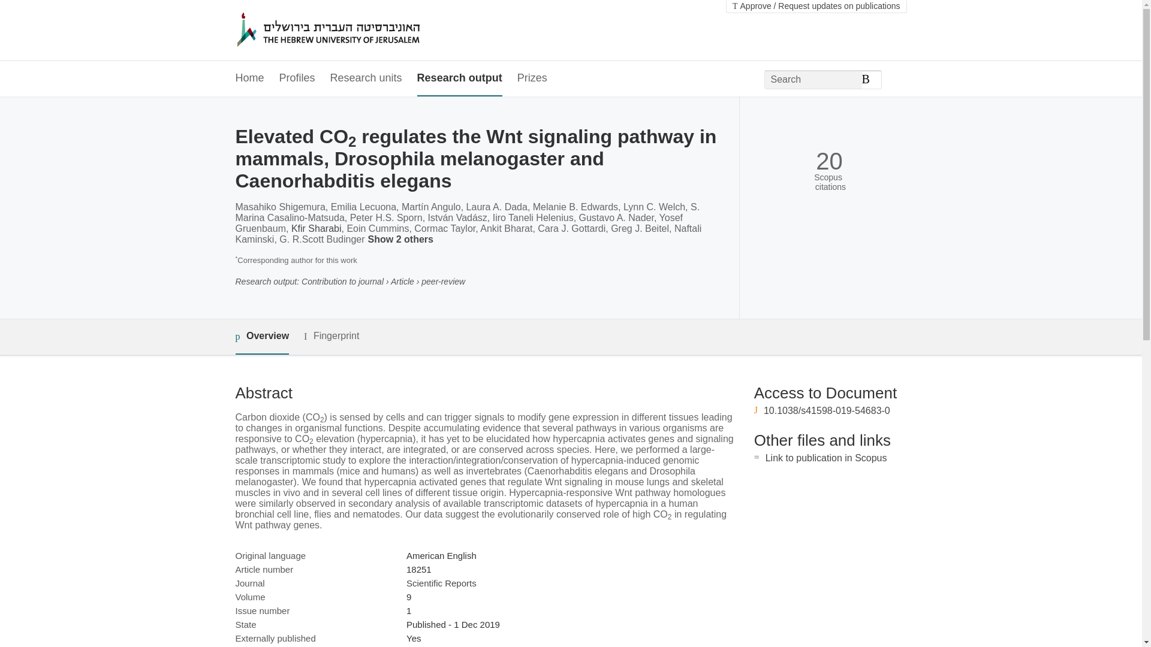  What do you see at coordinates (826, 458) in the screenshot?
I see `Link to publication in Scopus` at bounding box center [826, 458].